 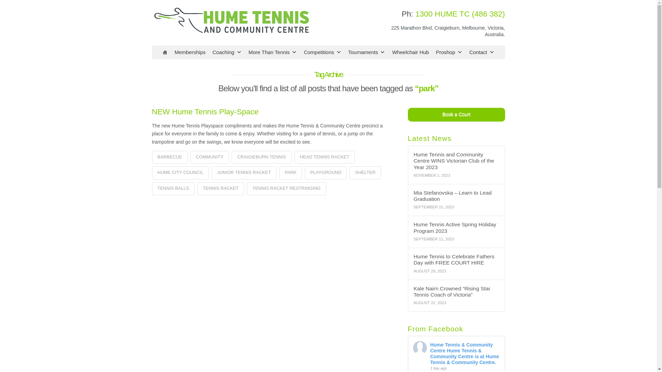 What do you see at coordinates (210, 157) in the screenshot?
I see `COMMUNITY` at bounding box center [210, 157].